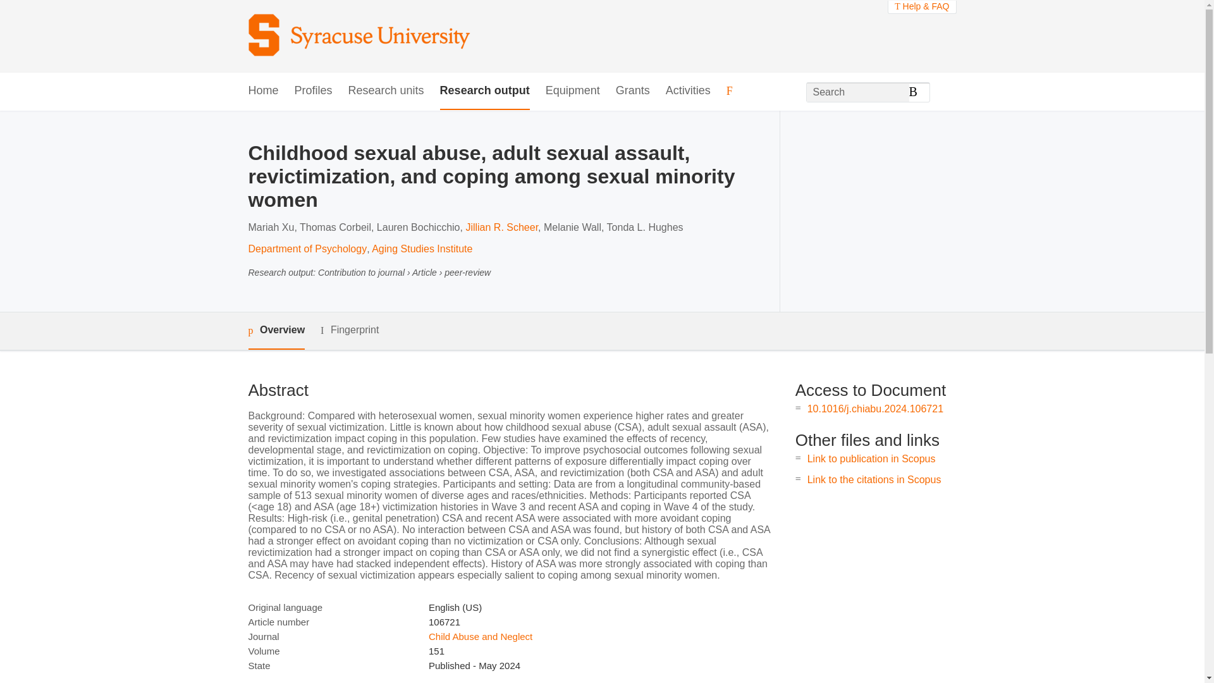  Describe the element at coordinates (484, 91) in the screenshot. I see `Research output` at that location.